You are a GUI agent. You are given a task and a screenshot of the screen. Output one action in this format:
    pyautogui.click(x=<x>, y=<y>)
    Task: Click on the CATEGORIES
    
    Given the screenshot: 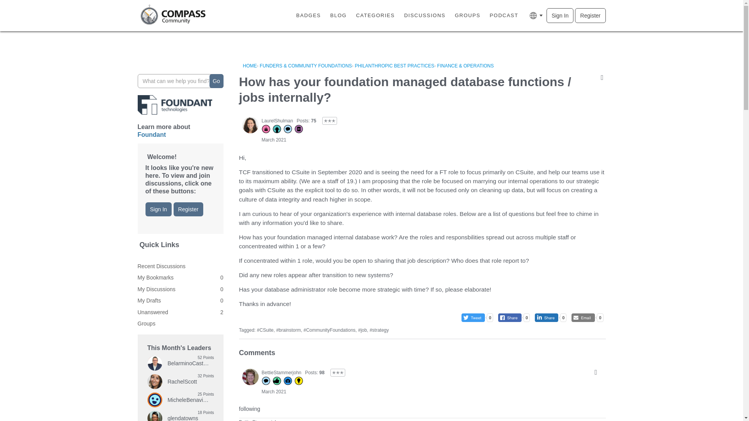 What is the action you would take?
    pyautogui.click(x=375, y=16)
    